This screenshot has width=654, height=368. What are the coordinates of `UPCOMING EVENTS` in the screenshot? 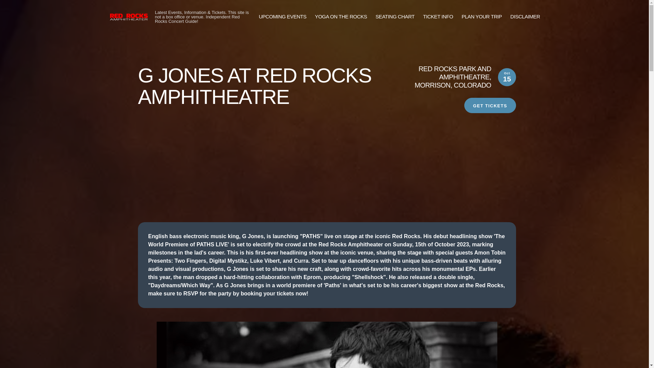 It's located at (283, 16).